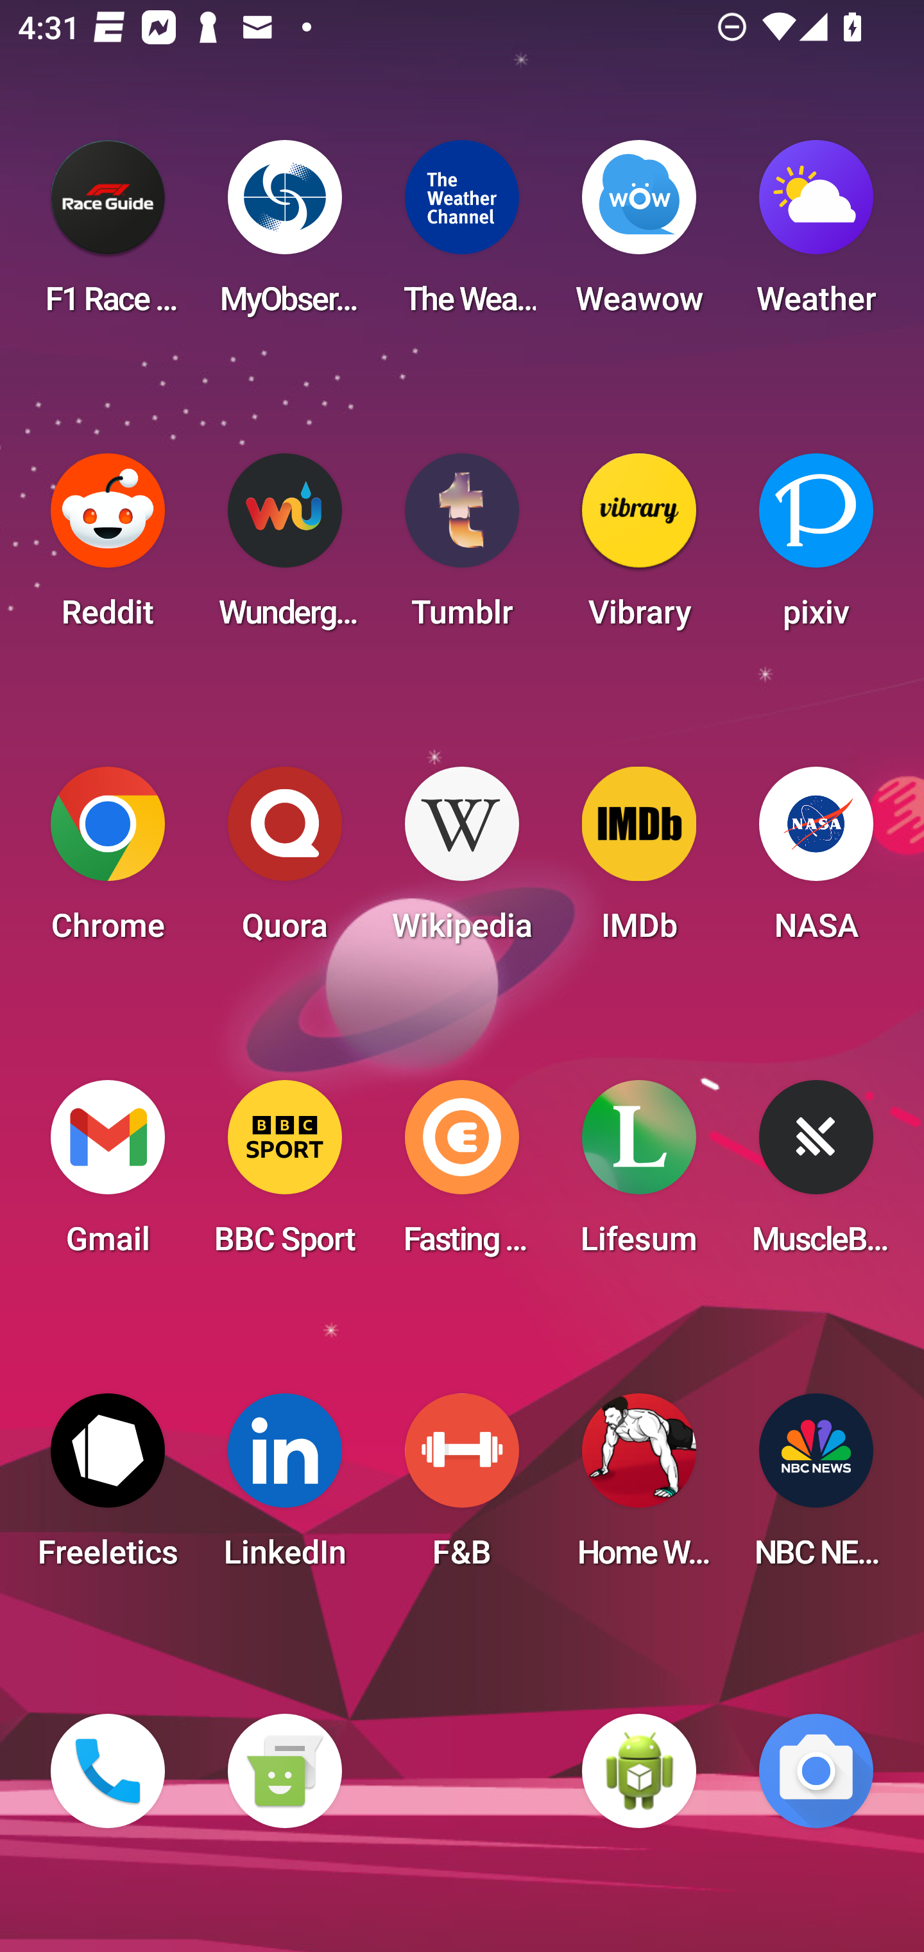 The height and width of the screenshot is (1952, 924). I want to click on Tumblr, so click(462, 548).